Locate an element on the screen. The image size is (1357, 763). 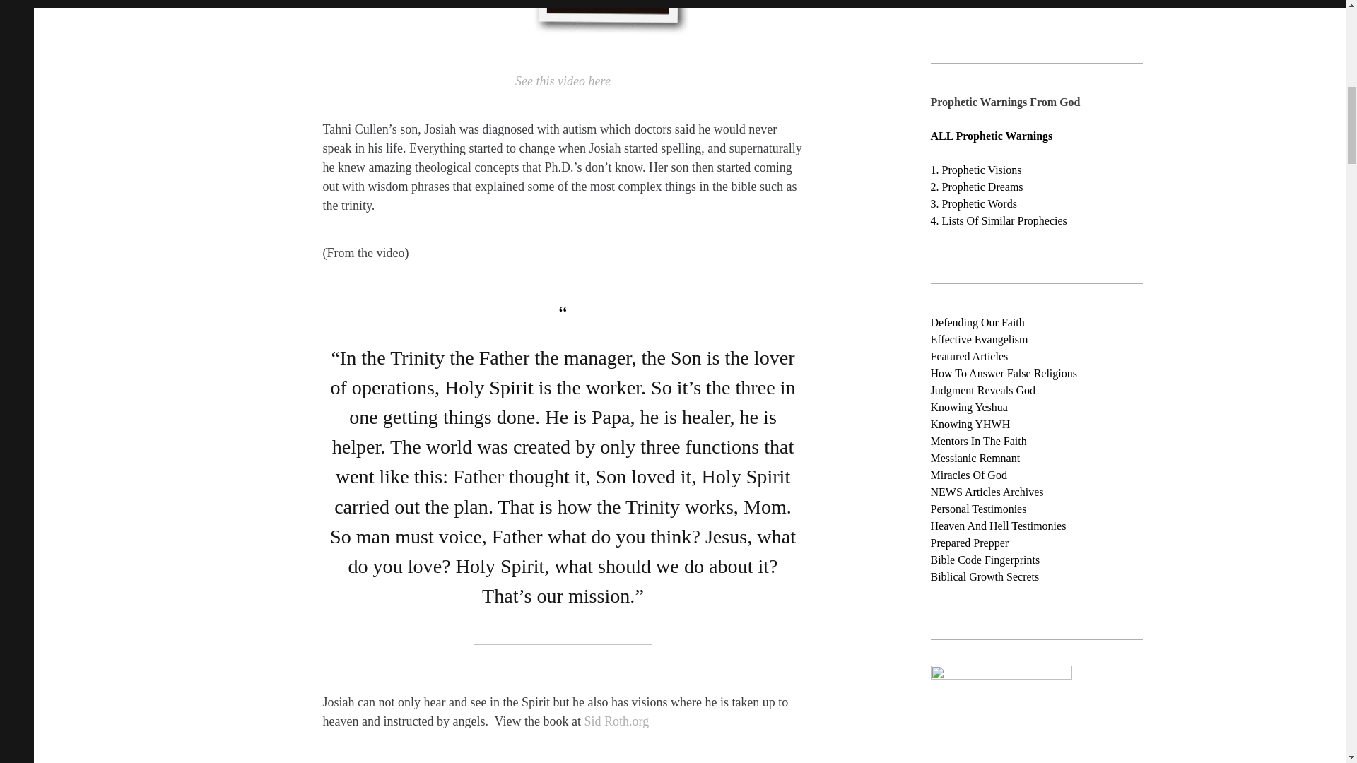
Featured Articles is located at coordinates (968, 355).